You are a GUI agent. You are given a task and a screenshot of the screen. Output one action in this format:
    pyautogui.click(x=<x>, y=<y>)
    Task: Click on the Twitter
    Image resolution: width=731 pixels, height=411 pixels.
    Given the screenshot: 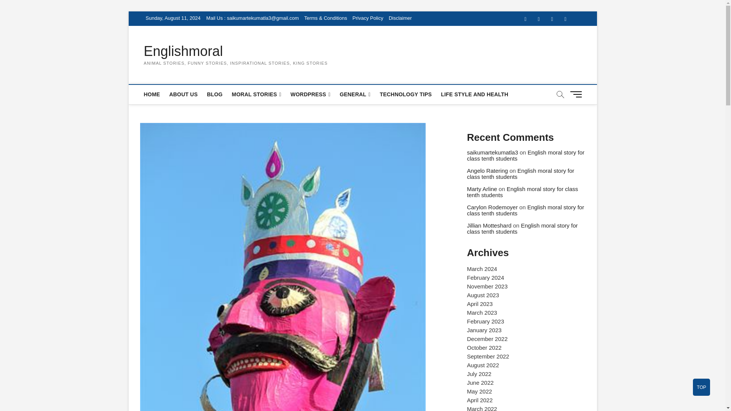 What is the action you would take?
    pyautogui.click(x=538, y=19)
    